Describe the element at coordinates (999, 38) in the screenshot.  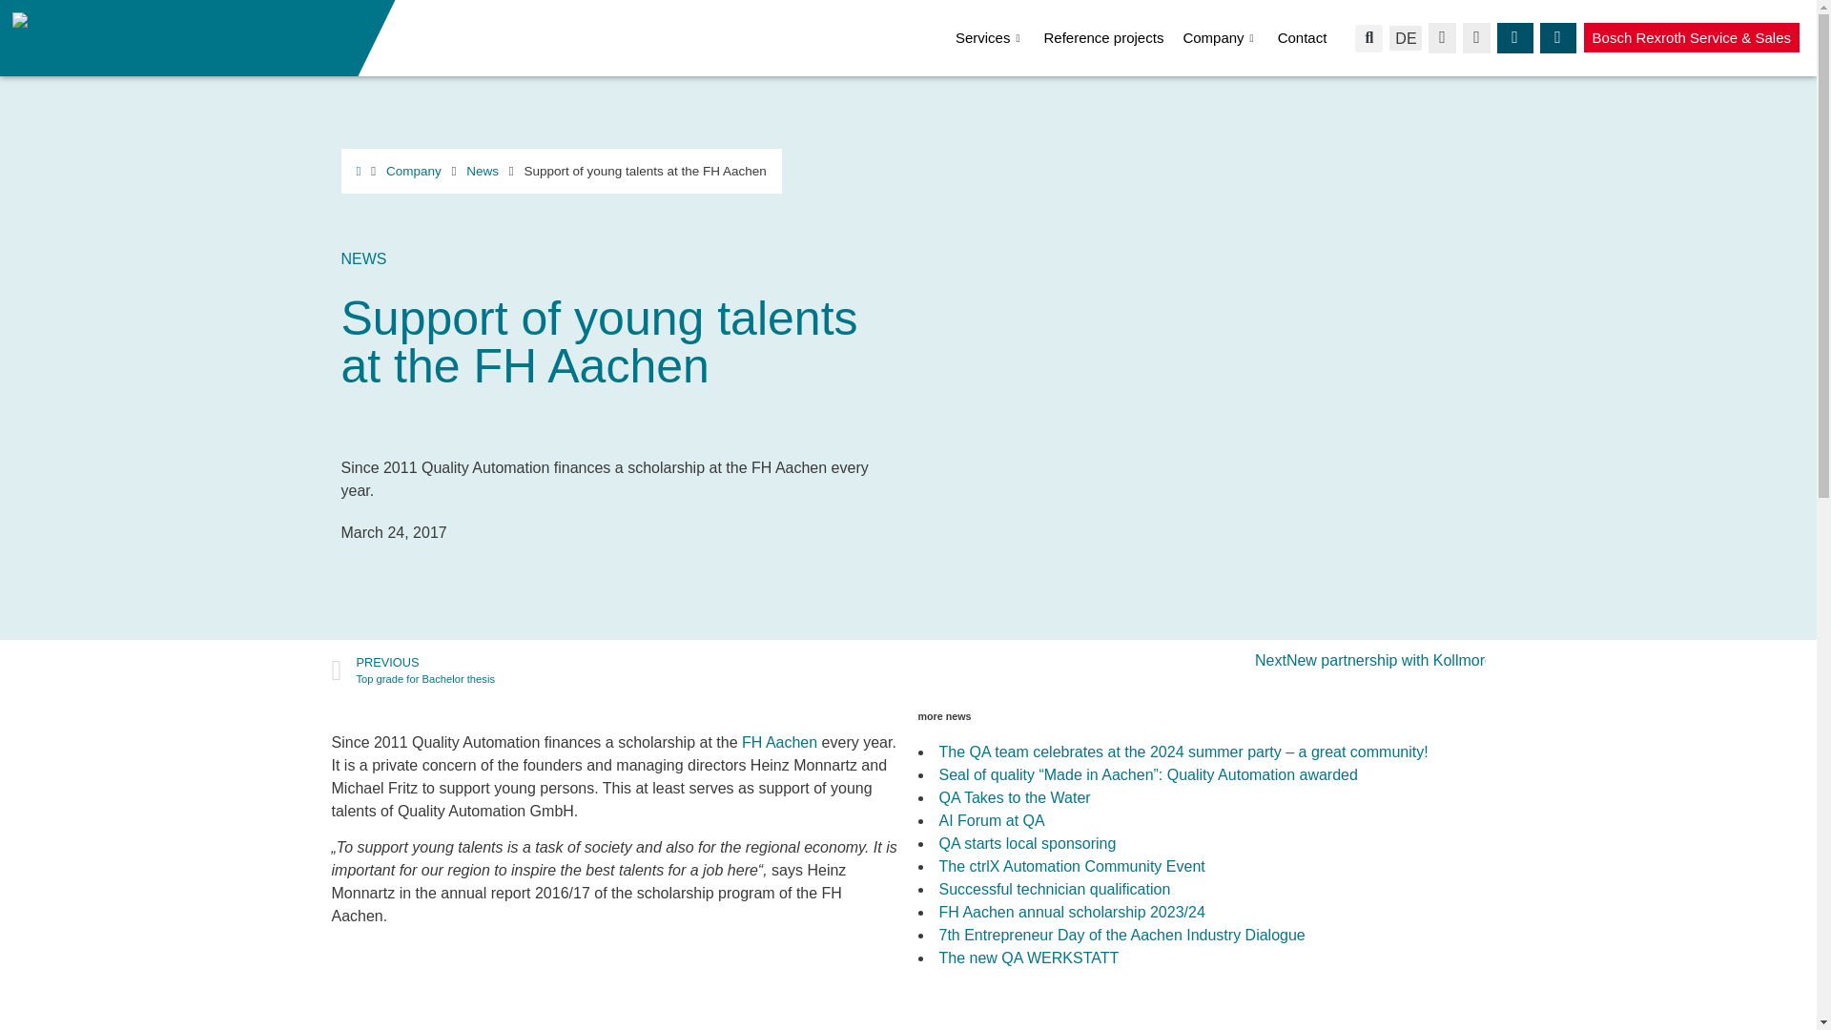
I see `Services` at that location.